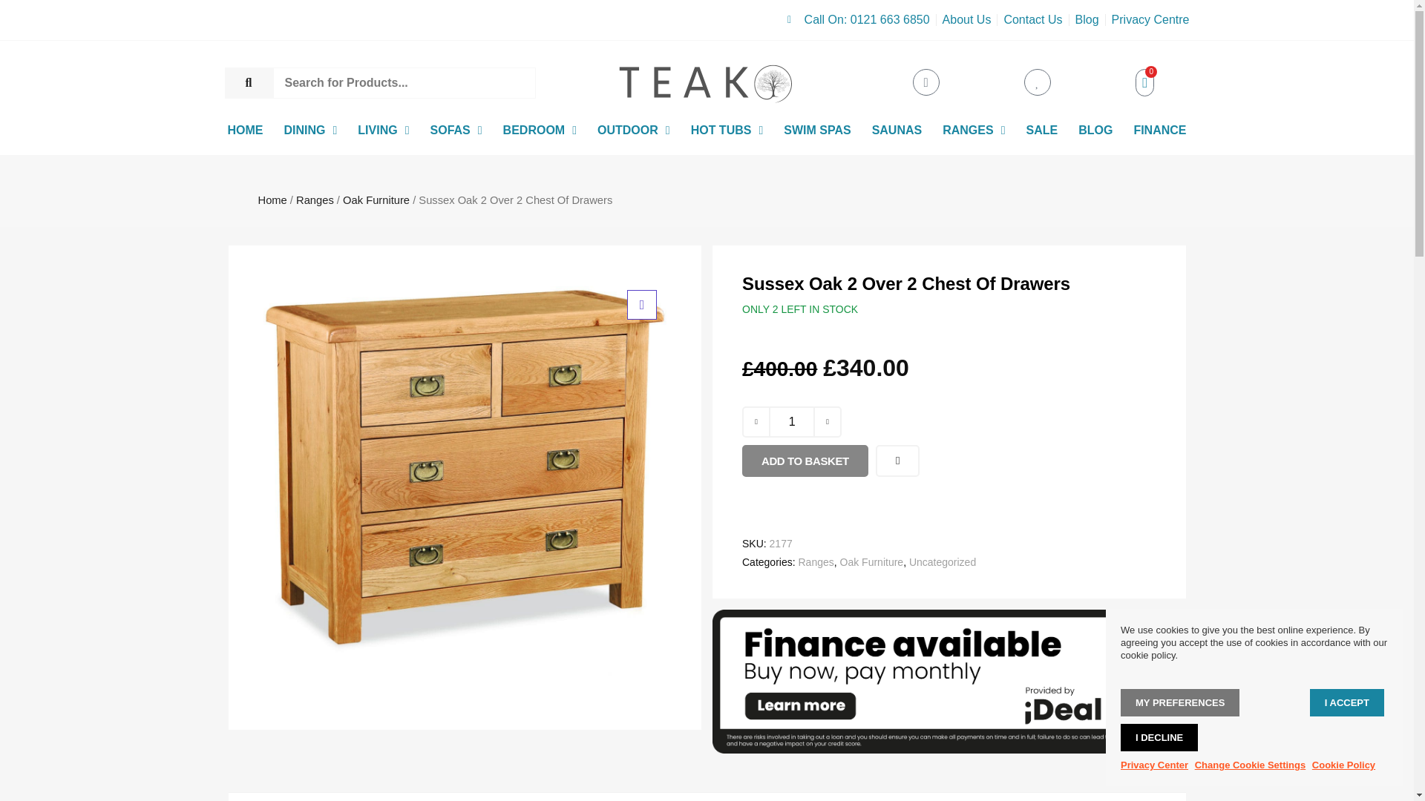 This screenshot has width=1425, height=801. I want to click on Add to Wishlist, so click(897, 461).